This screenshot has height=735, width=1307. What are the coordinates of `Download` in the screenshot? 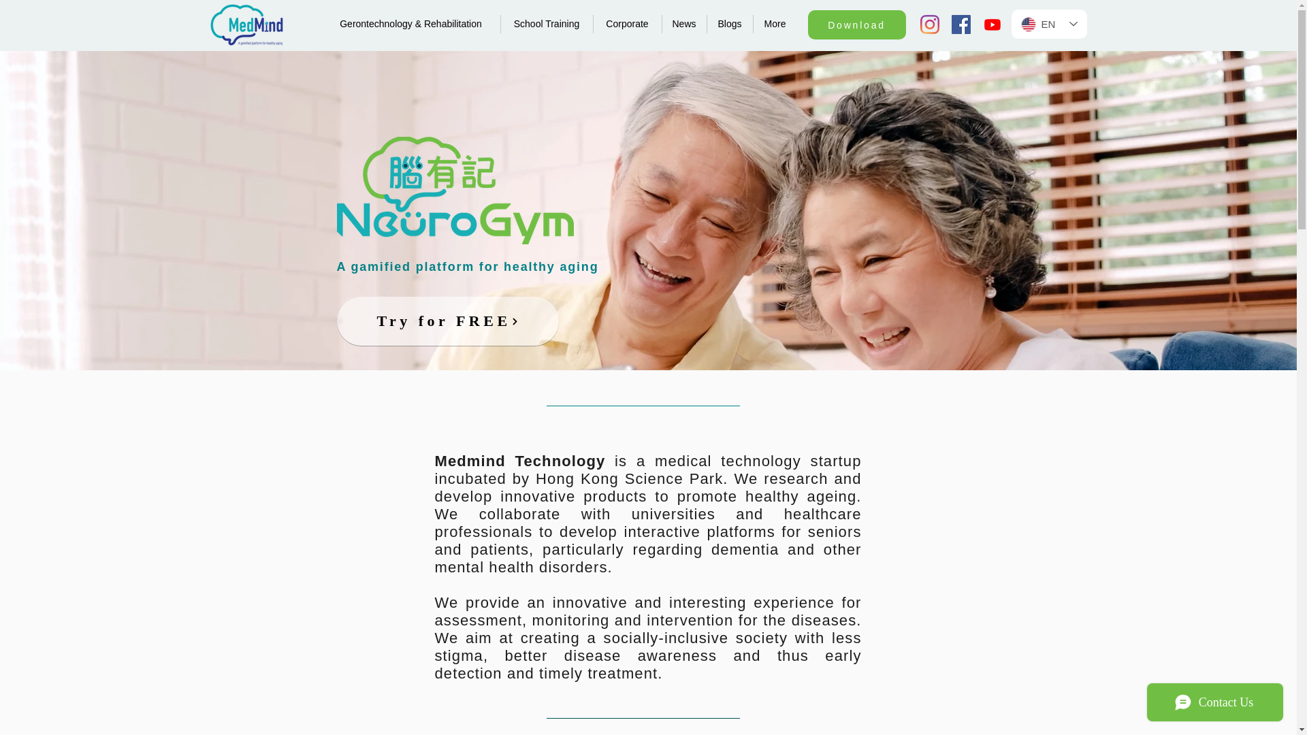 It's located at (856, 24).